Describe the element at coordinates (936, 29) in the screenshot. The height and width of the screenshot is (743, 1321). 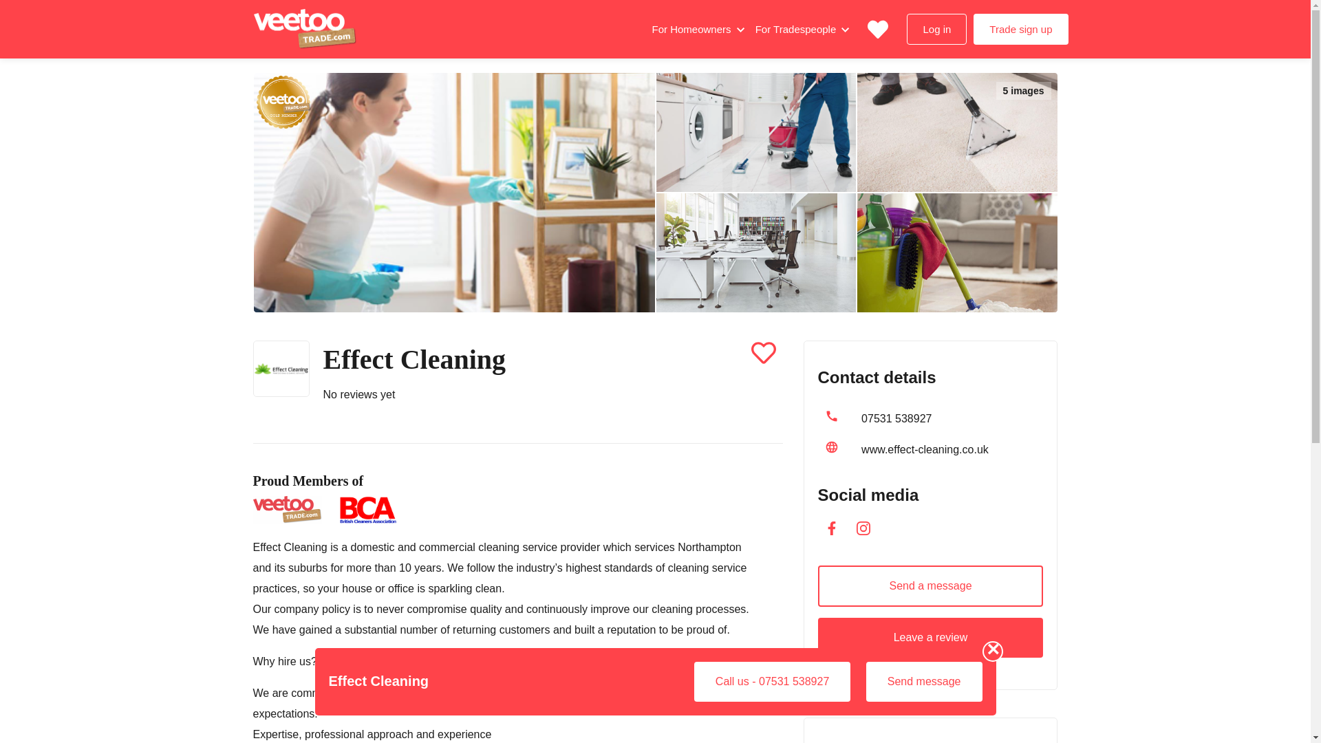
I see `Log in` at that location.